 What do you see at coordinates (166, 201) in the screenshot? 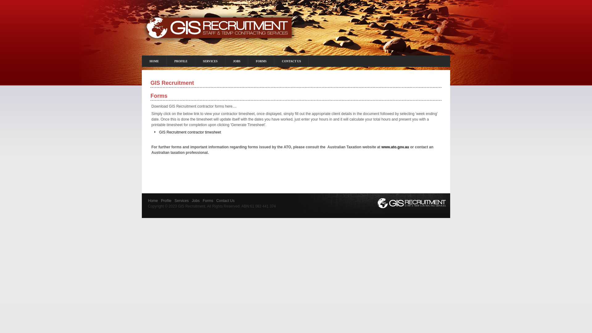
I see `Profile` at bounding box center [166, 201].